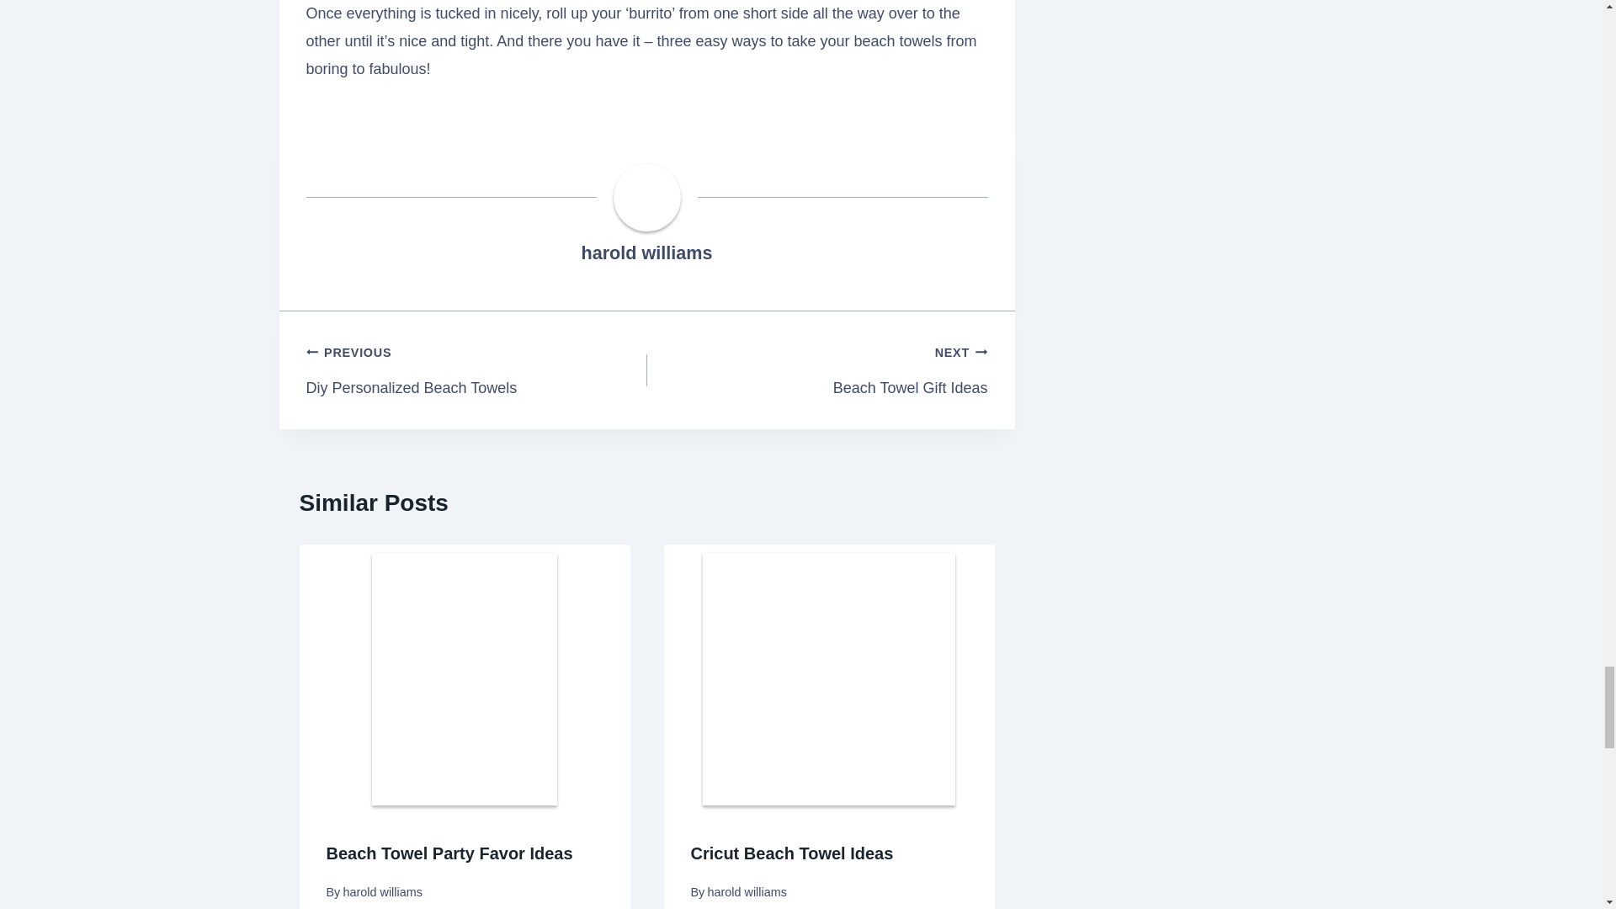  Describe the element at coordinates (816, 370) in the screenshot. I see `Beach Towel Party Favor Ideas` at that location.